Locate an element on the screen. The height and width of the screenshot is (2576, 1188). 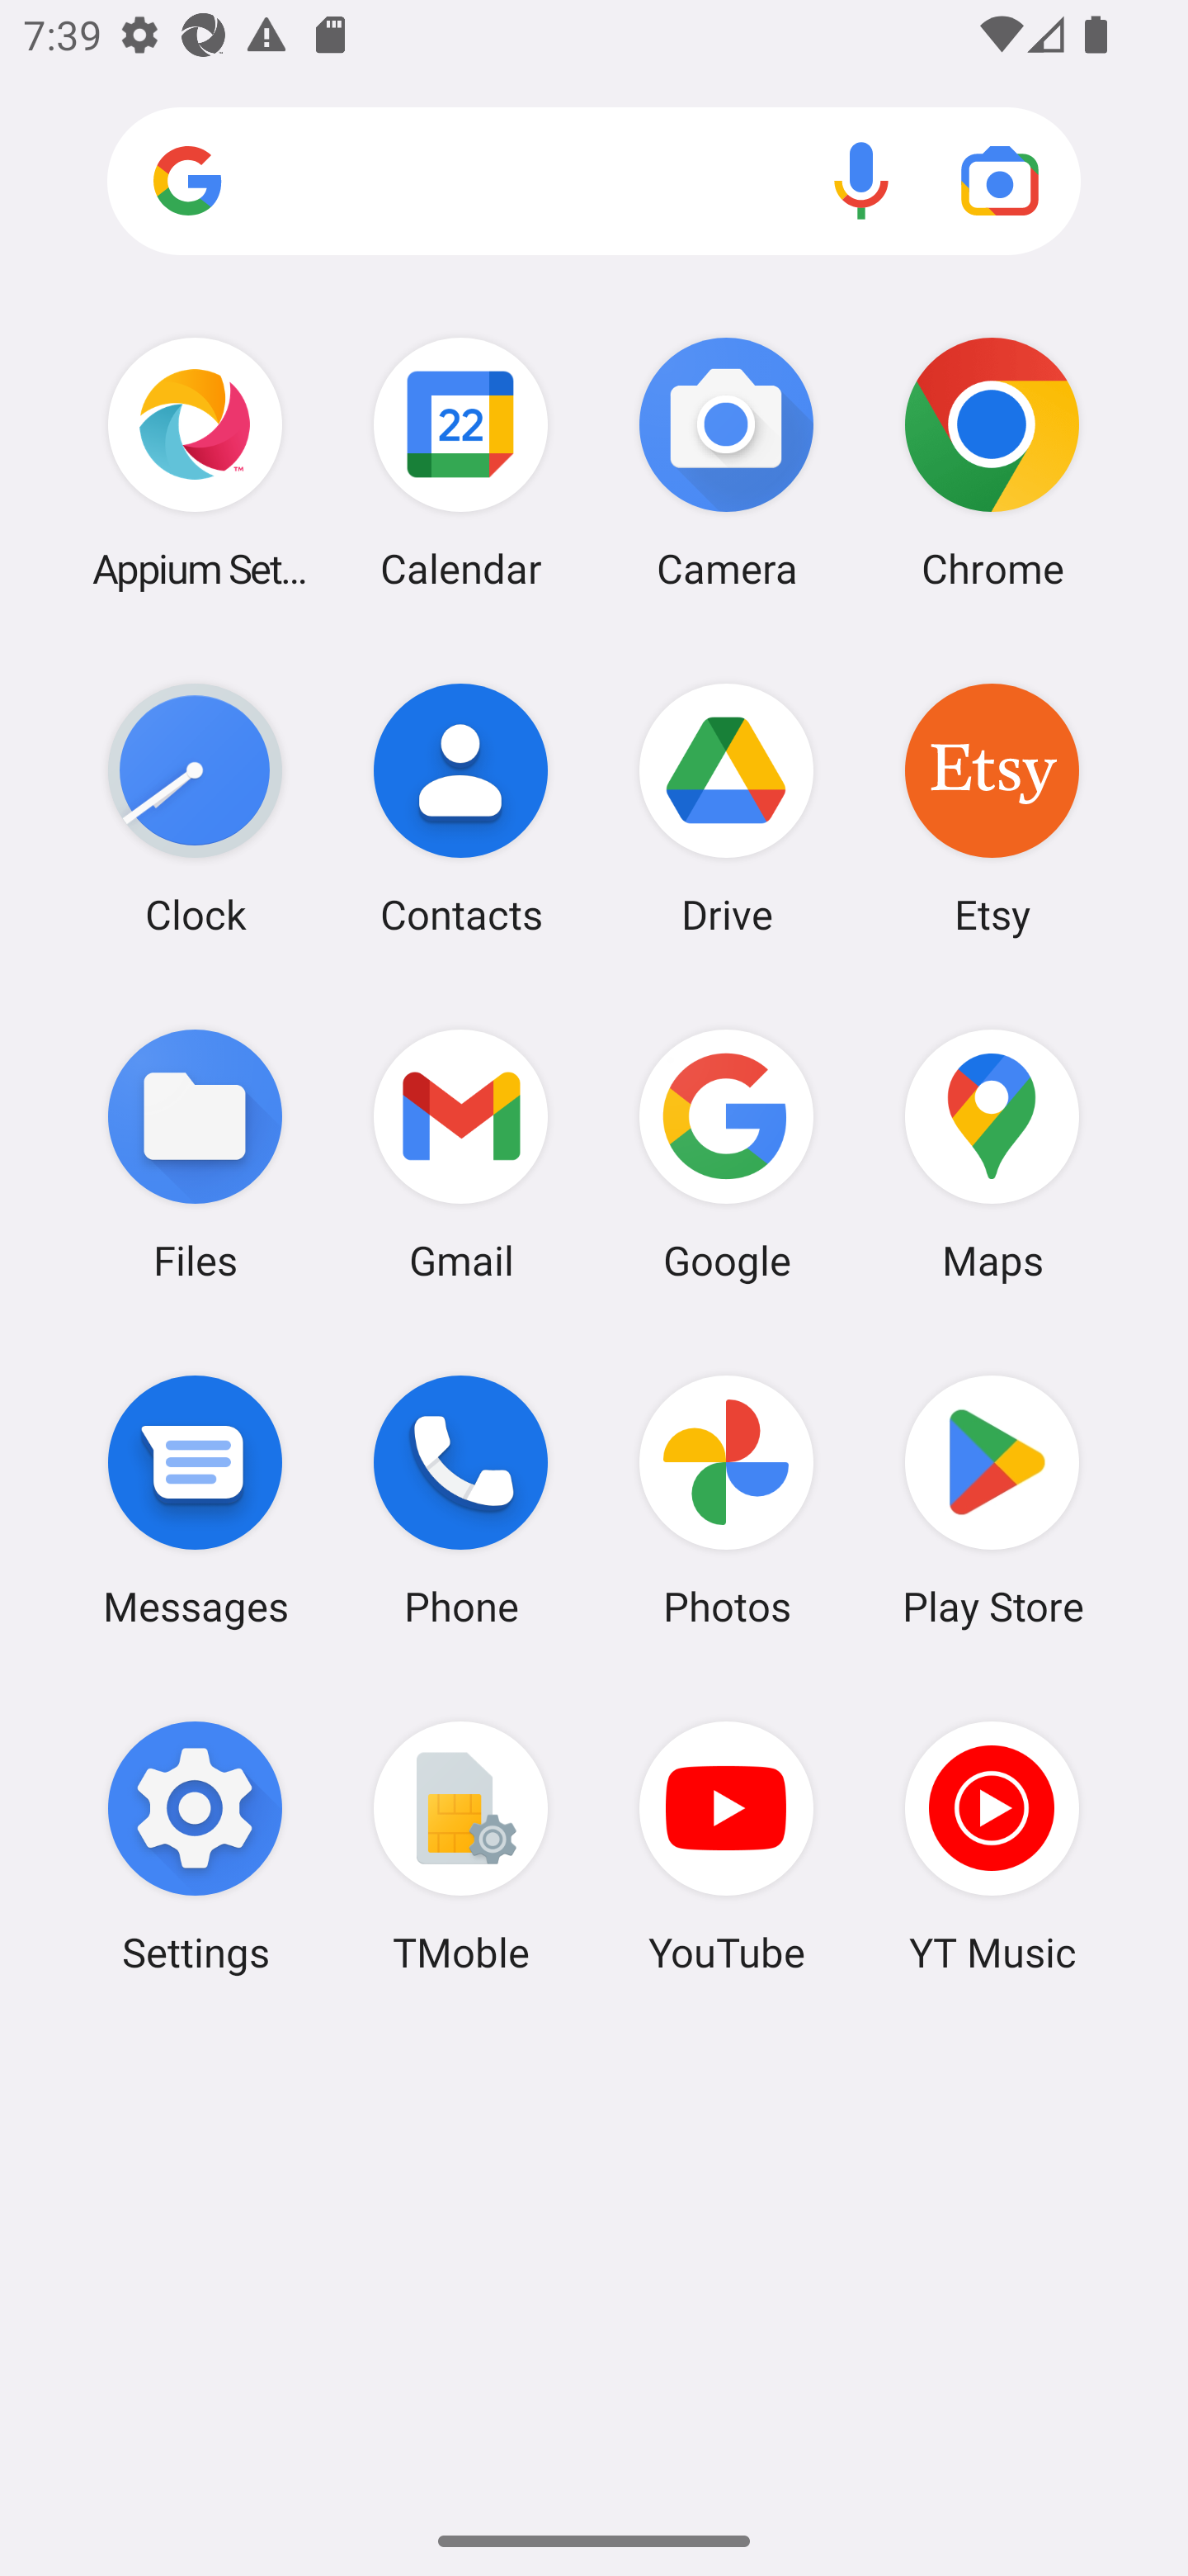
TMoble is located at coordinates (460, 1847).